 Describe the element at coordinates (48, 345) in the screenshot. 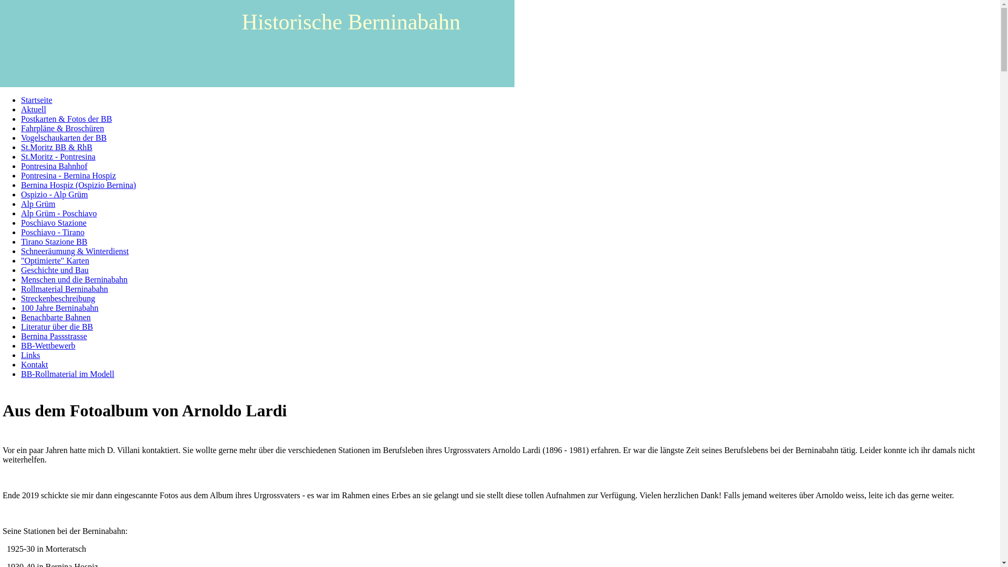

I see `BB-Wettbewerb` at that location.